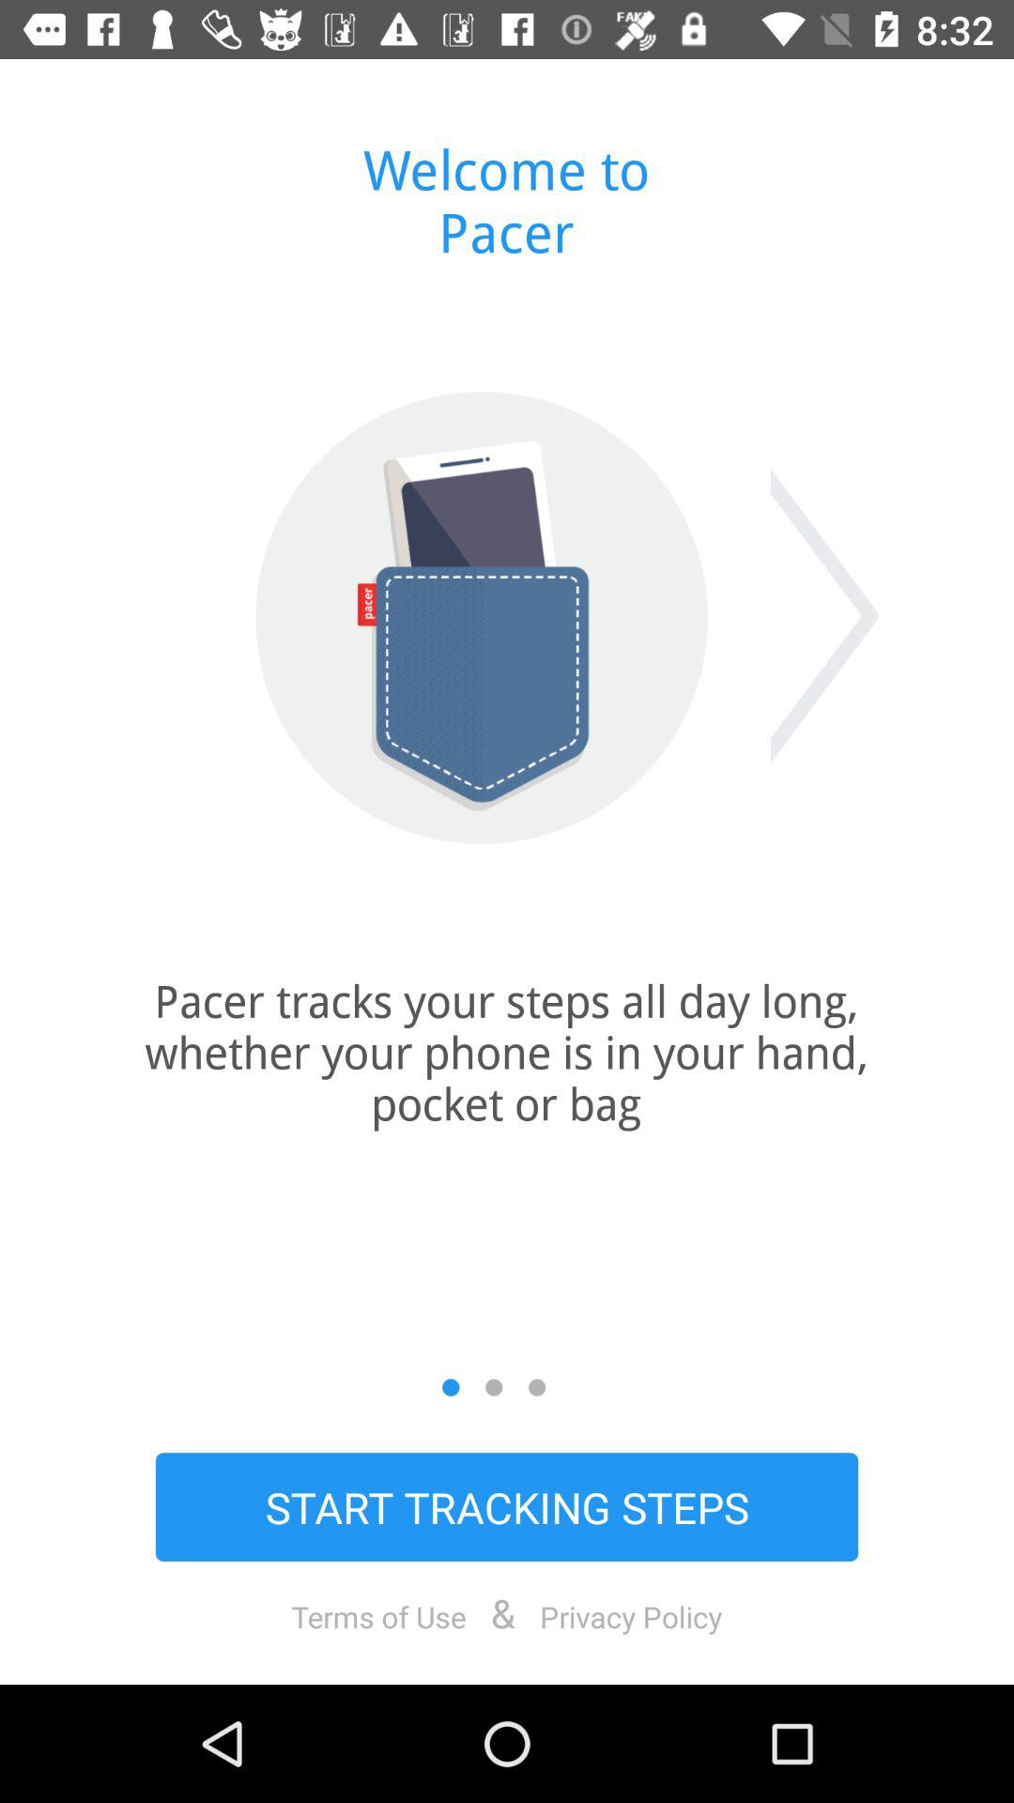 This screenshot has height=1803, width=1014. What do you see at coordinates (631, 1616) in the screenshot?
I see `turn on item next to & icon` at bounding box center [631, 1616].